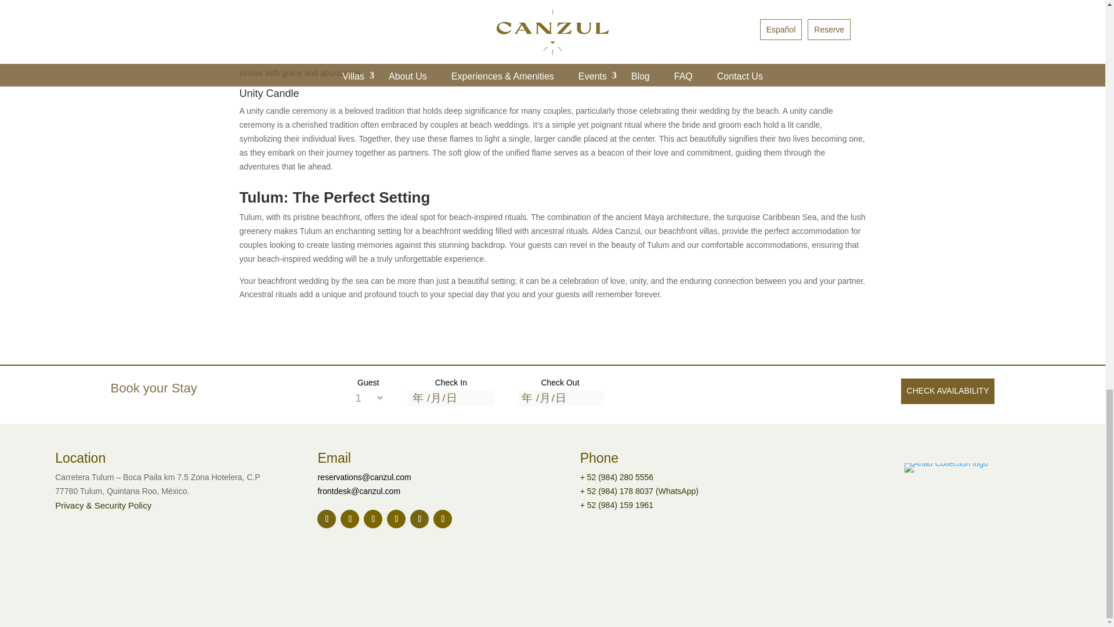 The width and height of the screenshot is (1114, 627). What do you see at coordinates (372, 519) in the screenshot?
I see `Follow on Instagram` at bounding box center [372, 519].